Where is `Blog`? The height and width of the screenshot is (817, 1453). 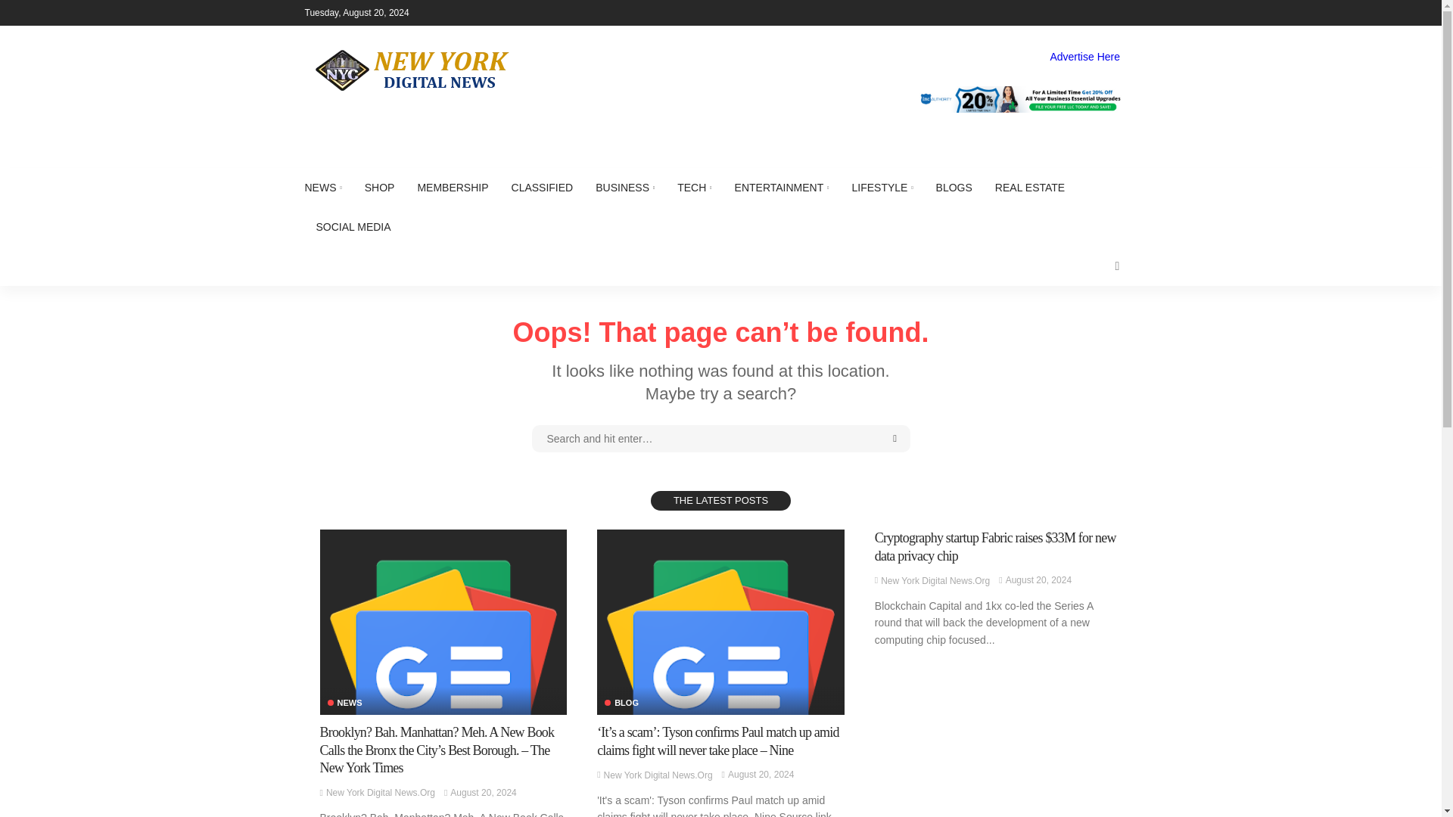 Blog is located at coordinates (621, 704).